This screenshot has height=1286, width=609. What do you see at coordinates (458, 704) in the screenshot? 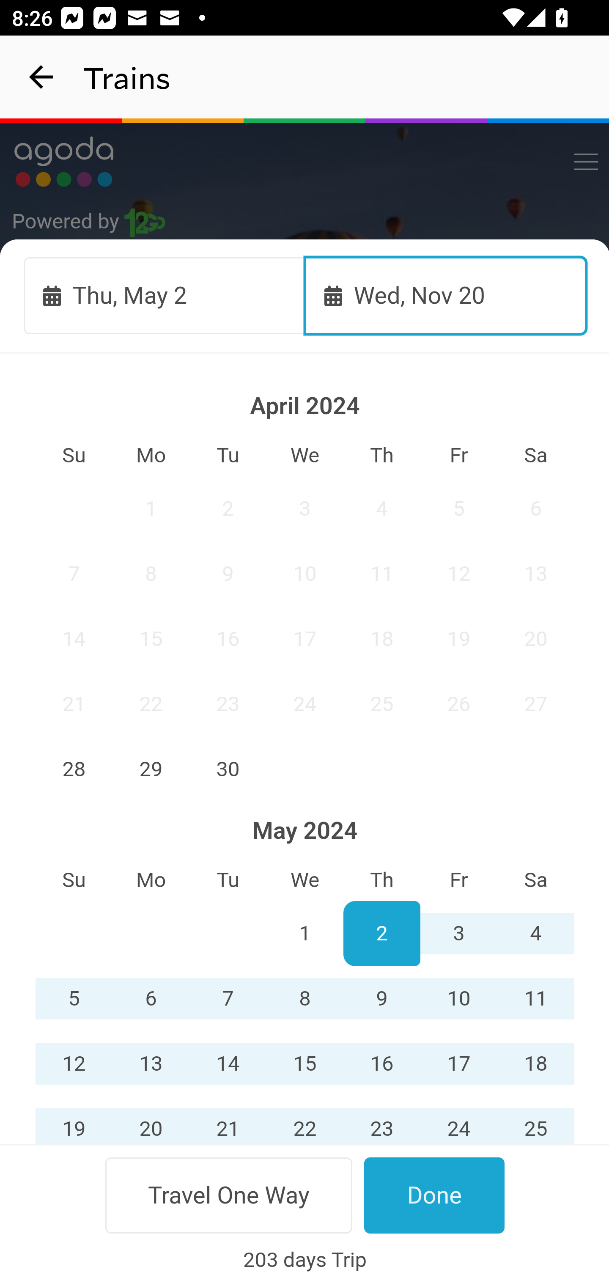
I see `26` at bounding box center [458, 704].